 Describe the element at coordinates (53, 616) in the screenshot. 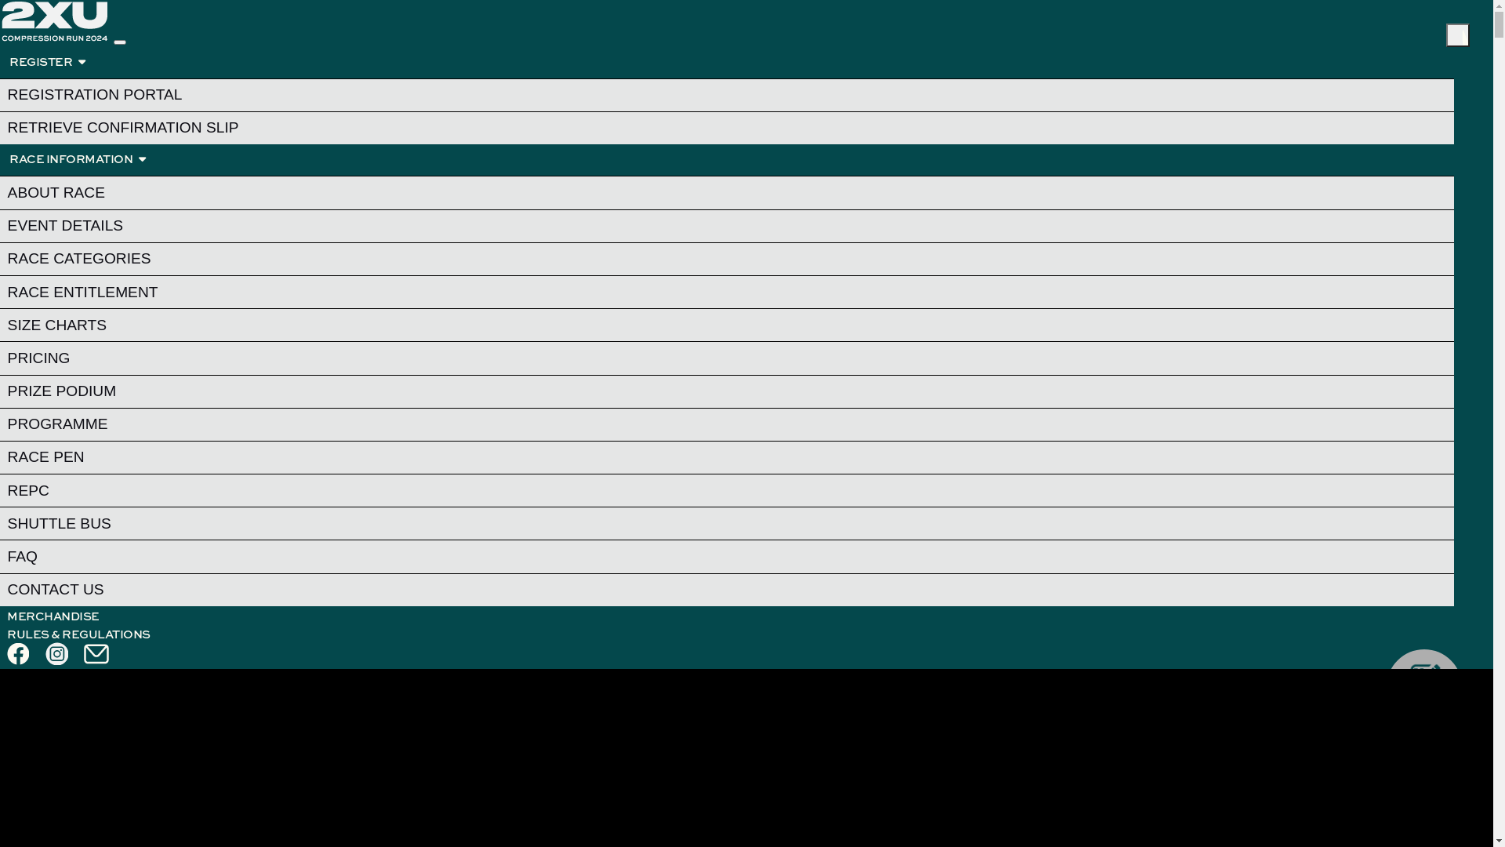

I see `MERCHANDISE` at that location.